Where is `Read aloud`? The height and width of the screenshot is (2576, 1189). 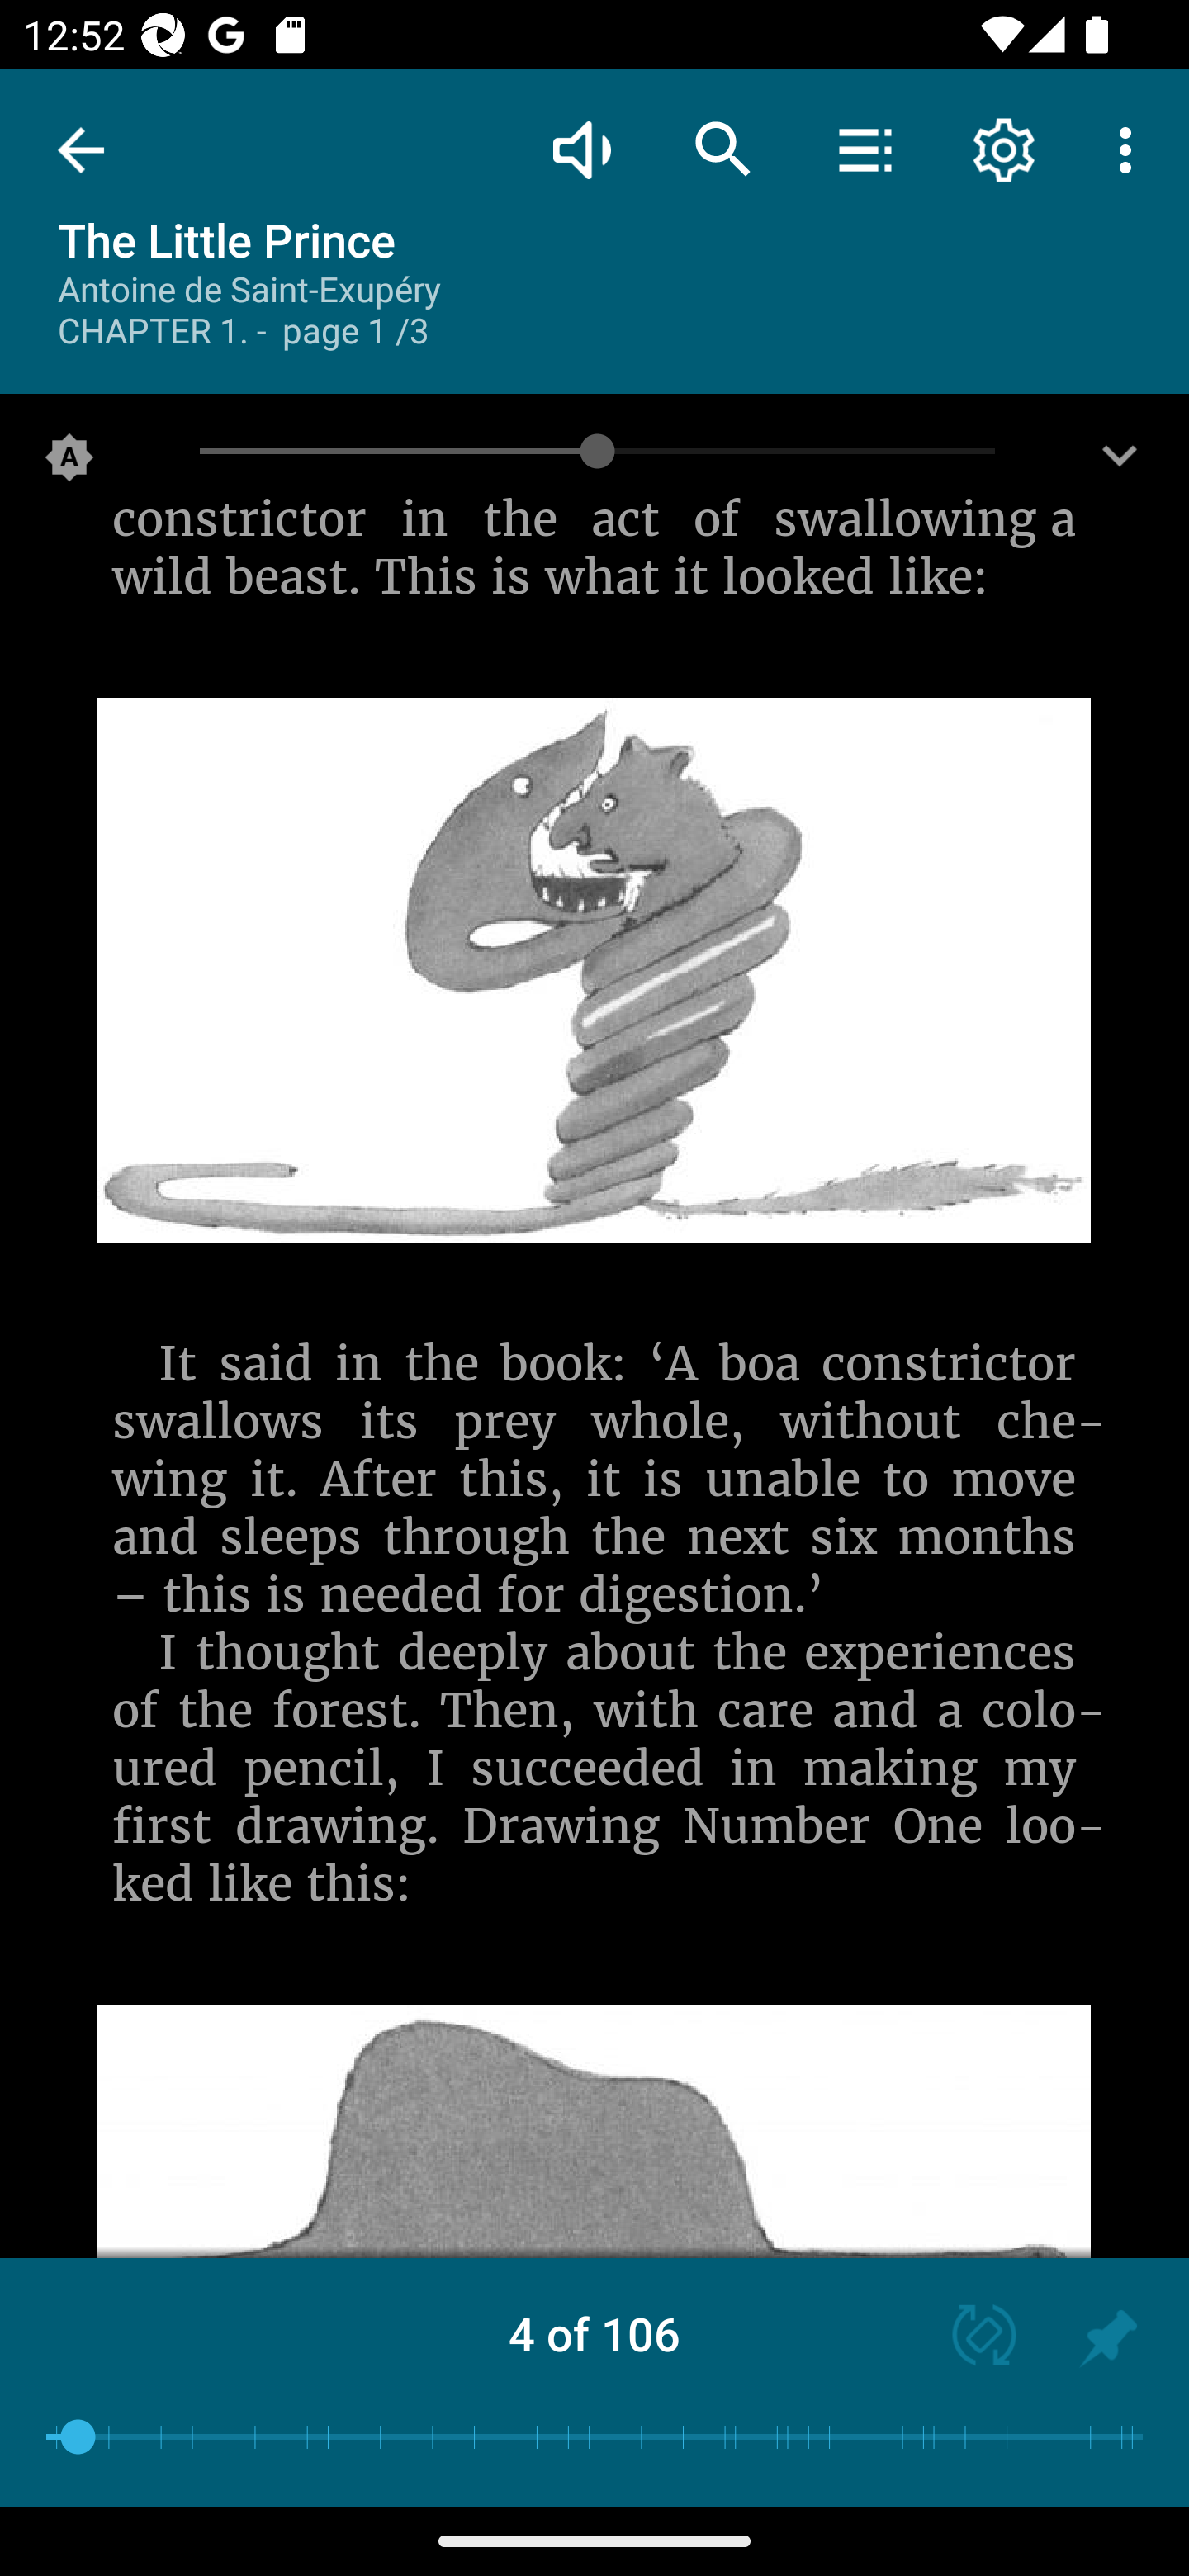
Read aloud is located at coordinates (581, 149).